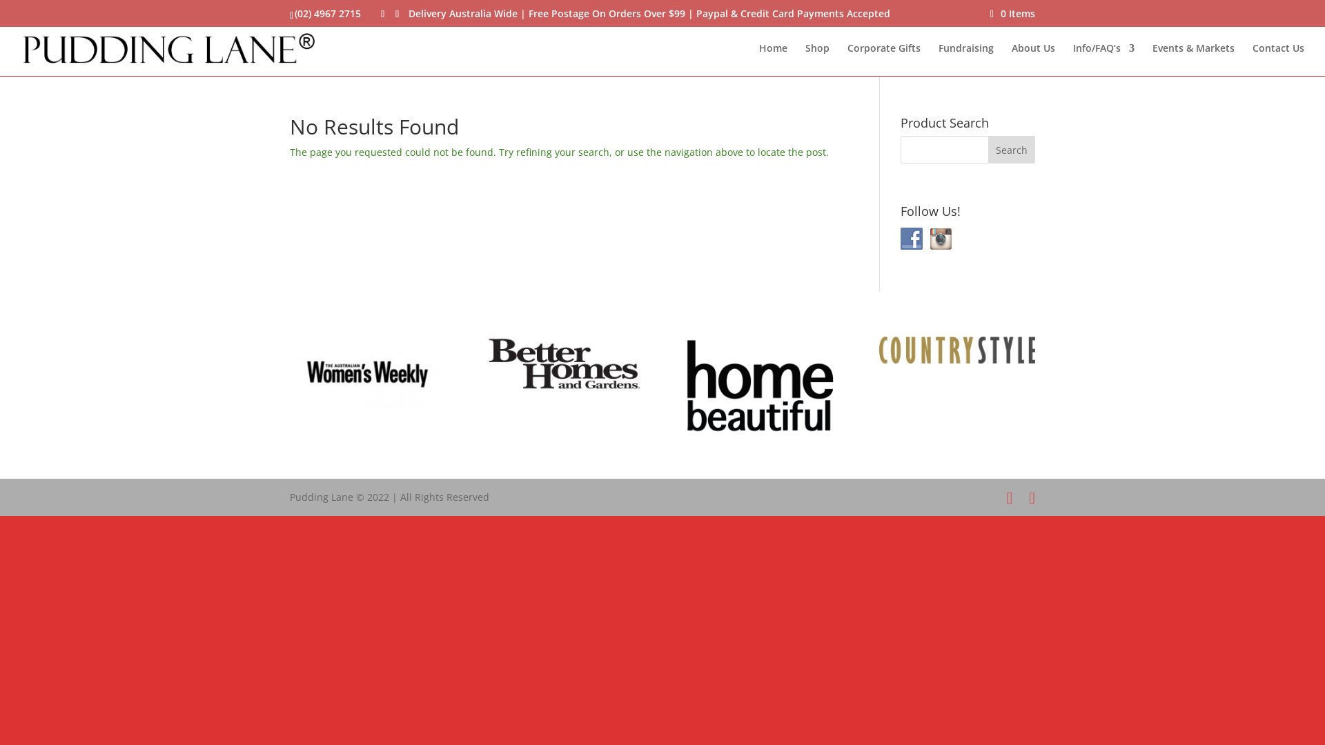  Describe the element at coordinates (1194, 59) in the screenshot. I see `Events & Markets` at that location.